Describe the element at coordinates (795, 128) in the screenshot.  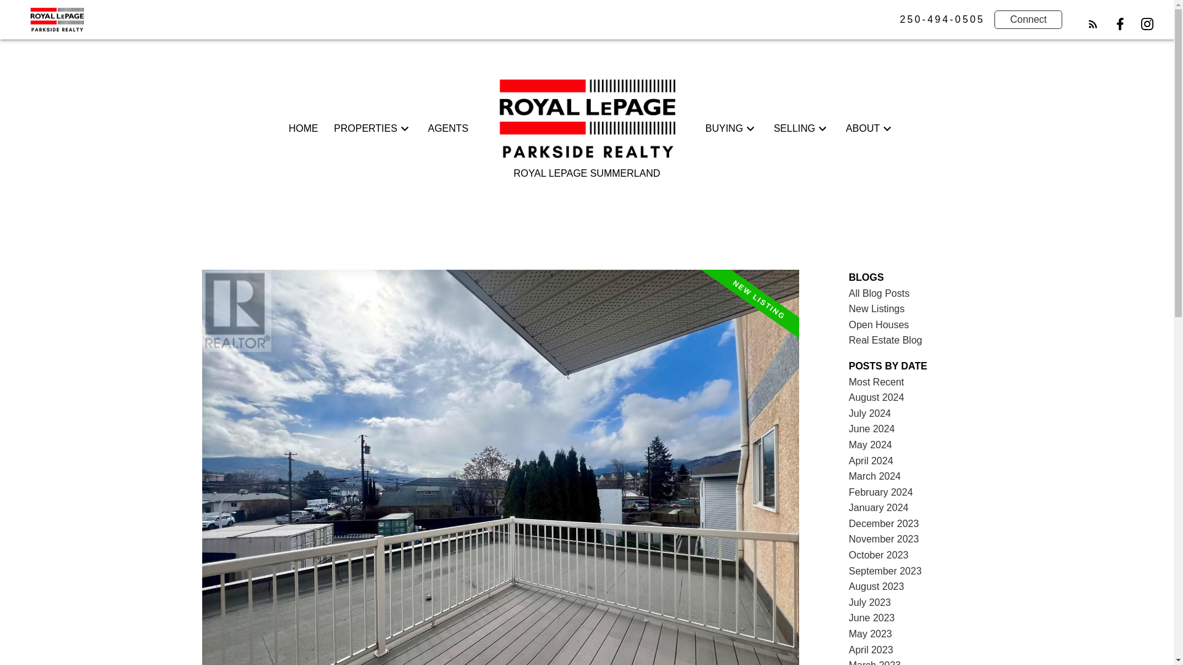
I see `SELLING` at that location.